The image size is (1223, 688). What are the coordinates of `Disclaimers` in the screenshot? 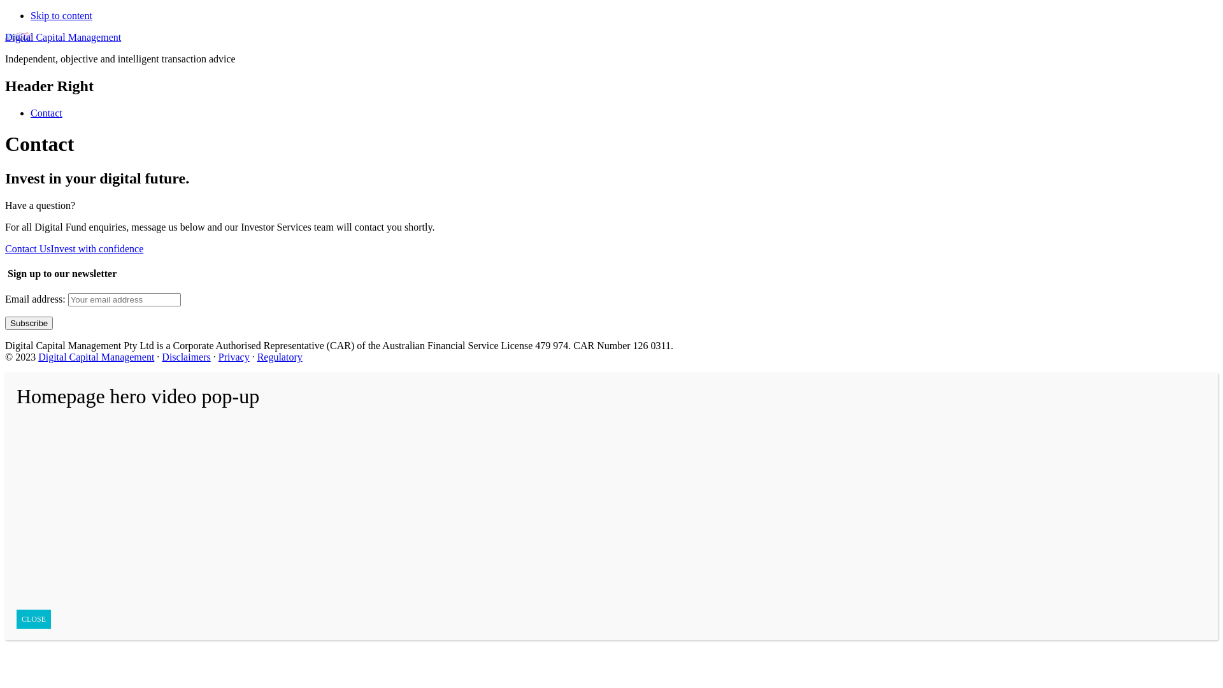 It's located at (186, 357).